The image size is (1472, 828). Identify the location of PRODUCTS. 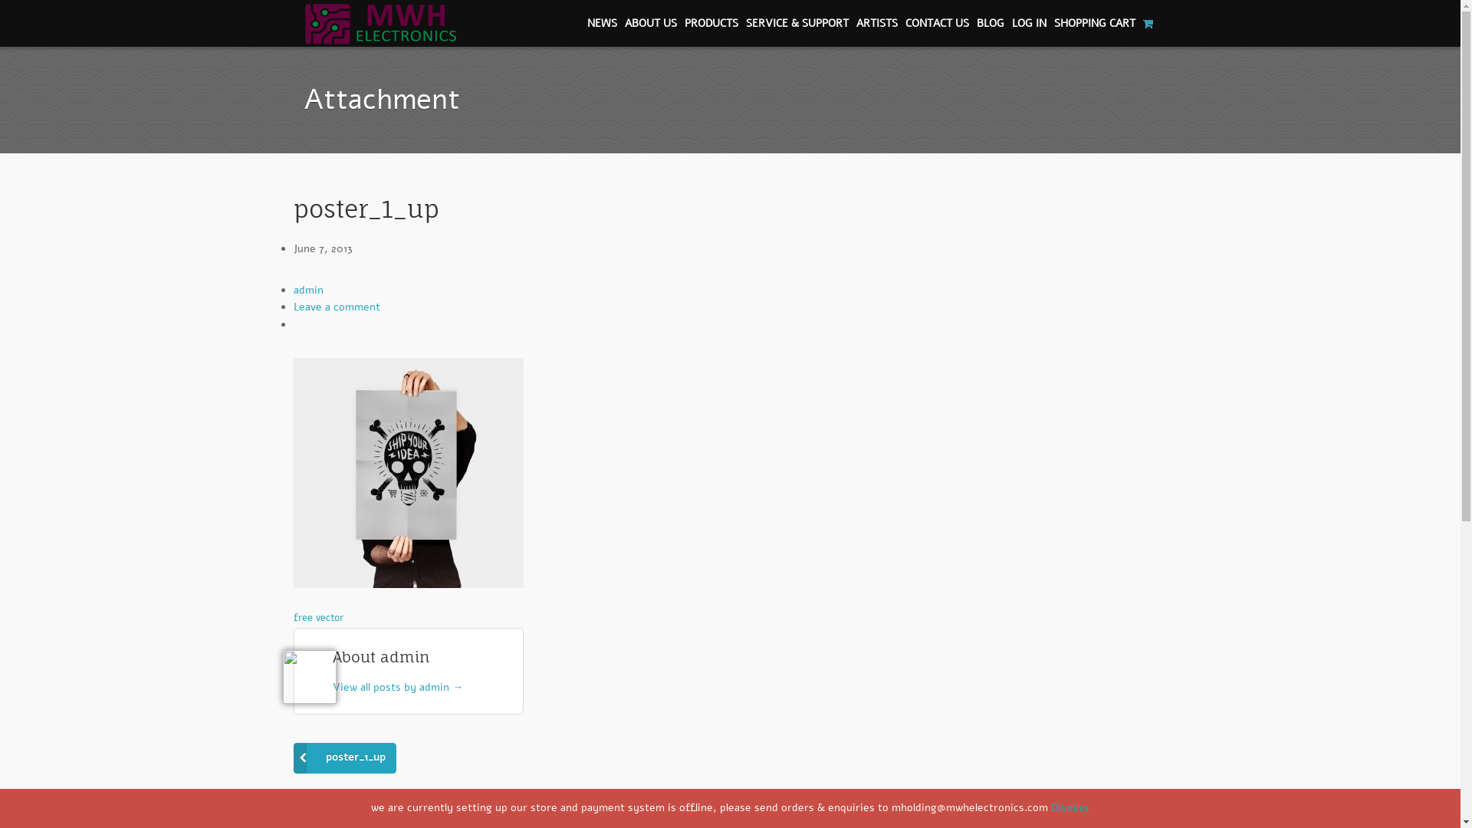
(711, 25).